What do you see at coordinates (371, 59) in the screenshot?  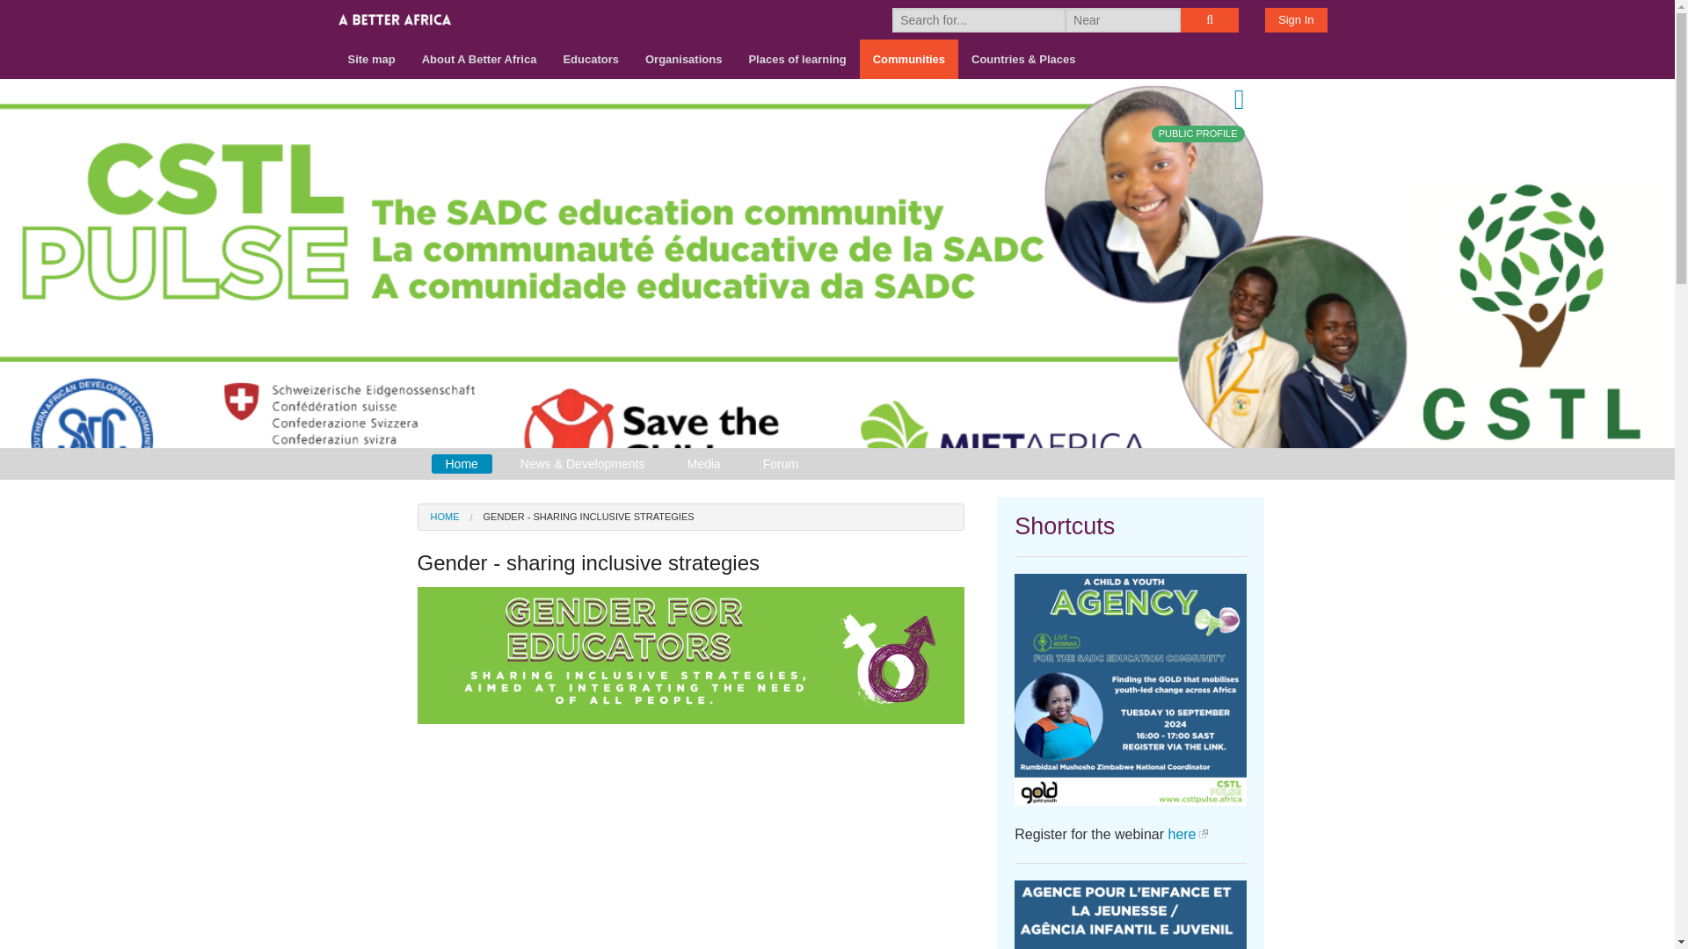 I see `Site map` at bounding box center [371, 59].